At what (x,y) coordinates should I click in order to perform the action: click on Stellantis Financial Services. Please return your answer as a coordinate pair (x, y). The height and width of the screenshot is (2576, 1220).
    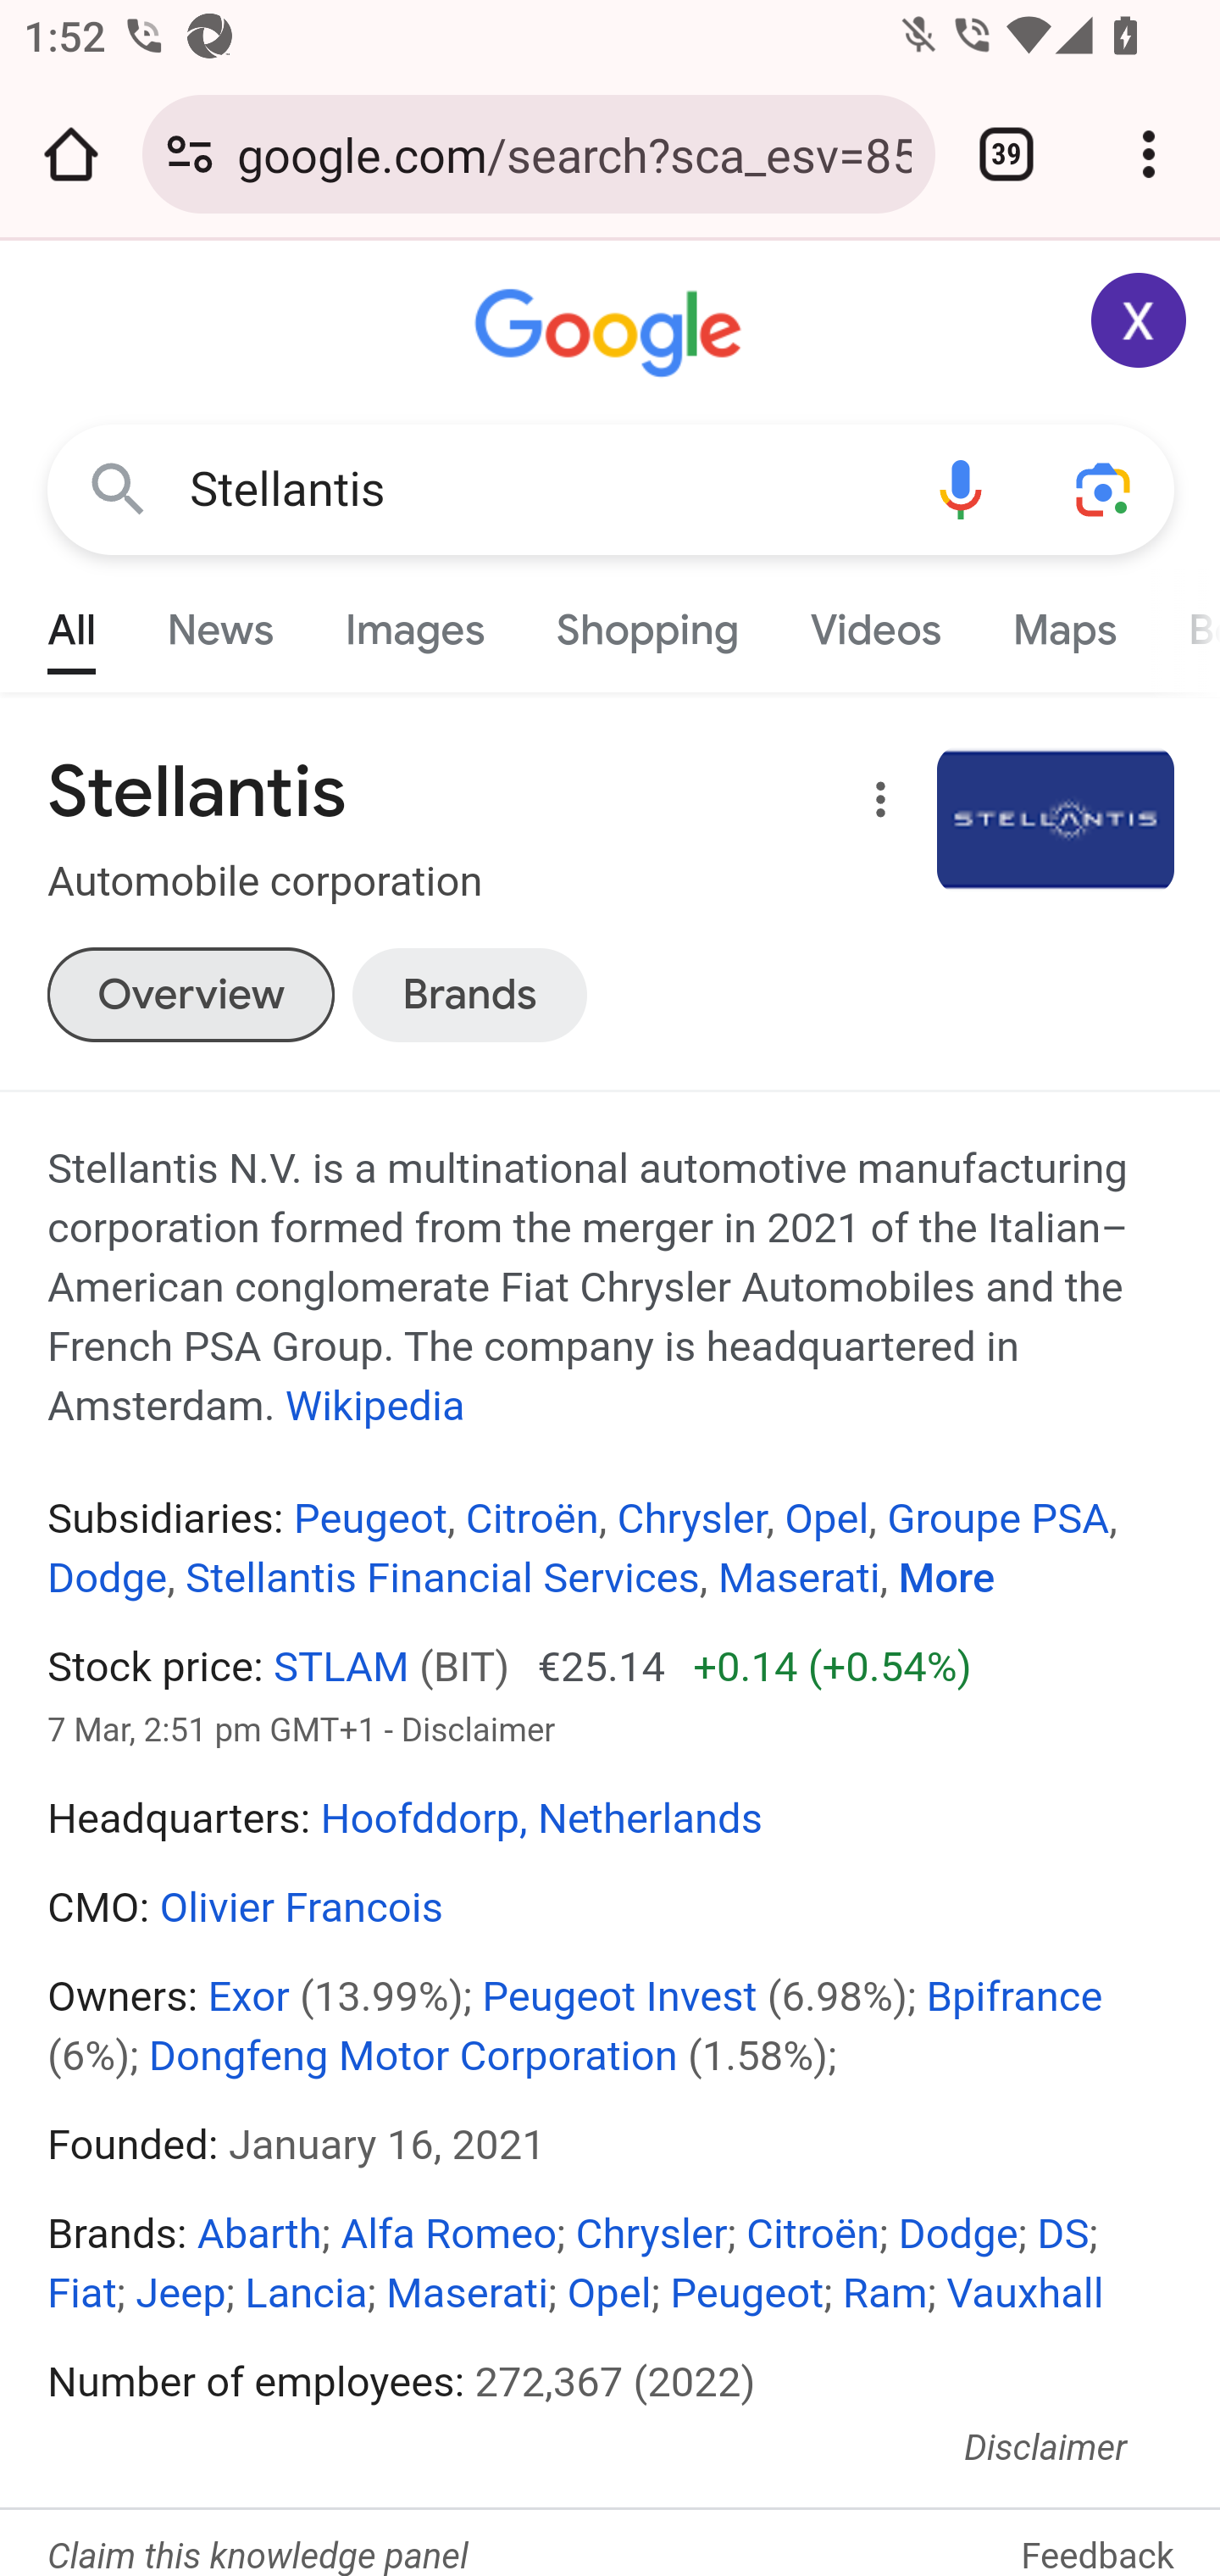
    Looking at the image, I should click on (443, 1579).